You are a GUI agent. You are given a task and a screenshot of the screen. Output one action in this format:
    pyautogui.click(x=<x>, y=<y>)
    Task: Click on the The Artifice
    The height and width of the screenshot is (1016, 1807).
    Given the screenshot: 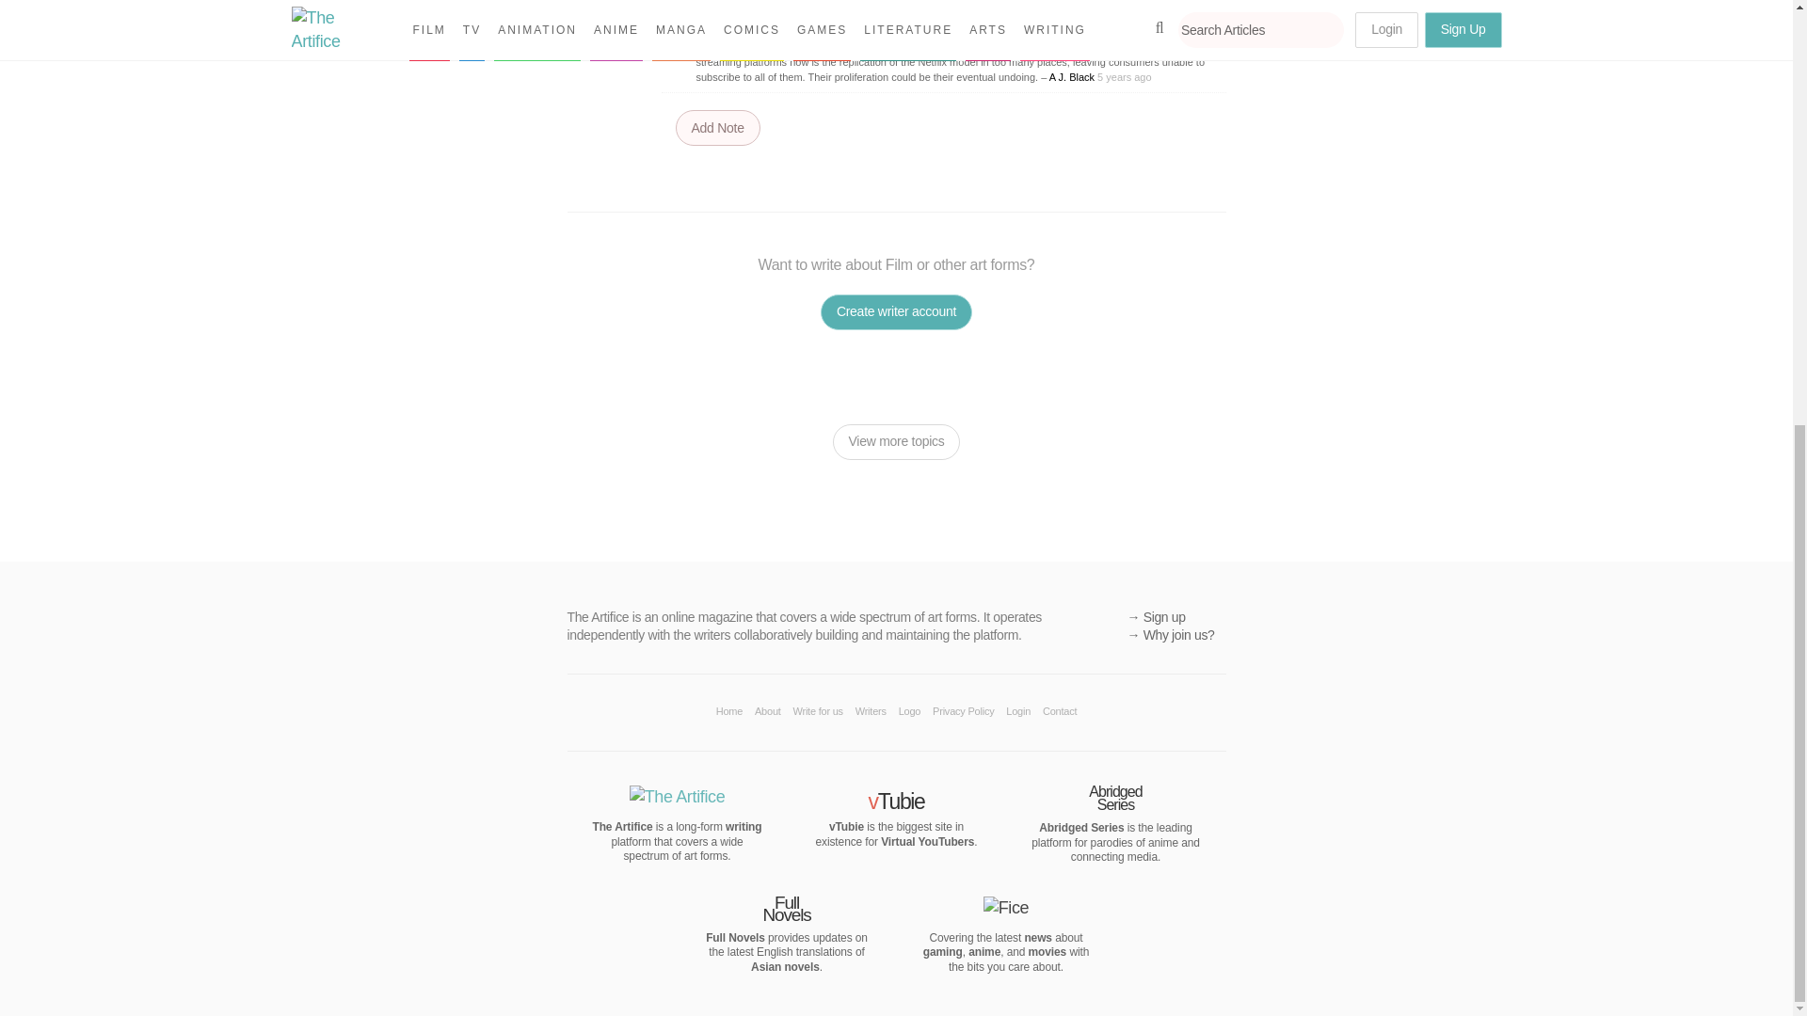 What is the action you would take?
    pyautogui.click(x=622, y=826)
    